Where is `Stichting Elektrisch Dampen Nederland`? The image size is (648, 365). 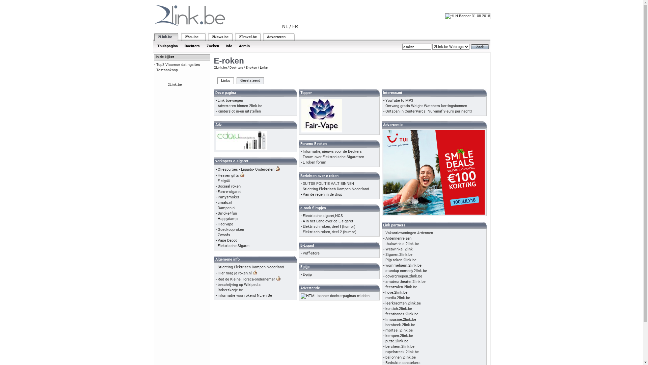 Stichting Elektrisch Dampen Nederland is located at coordinates (335, 189).